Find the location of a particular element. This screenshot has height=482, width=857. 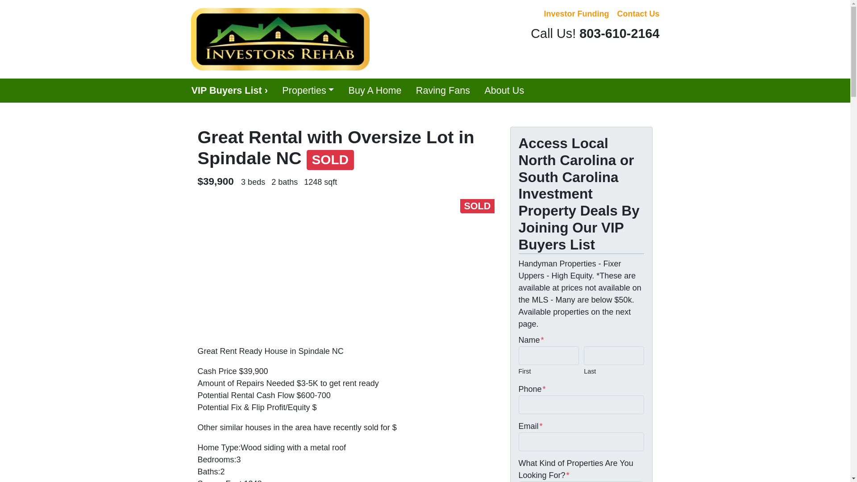

Properties is located at coordinates (308, 91).